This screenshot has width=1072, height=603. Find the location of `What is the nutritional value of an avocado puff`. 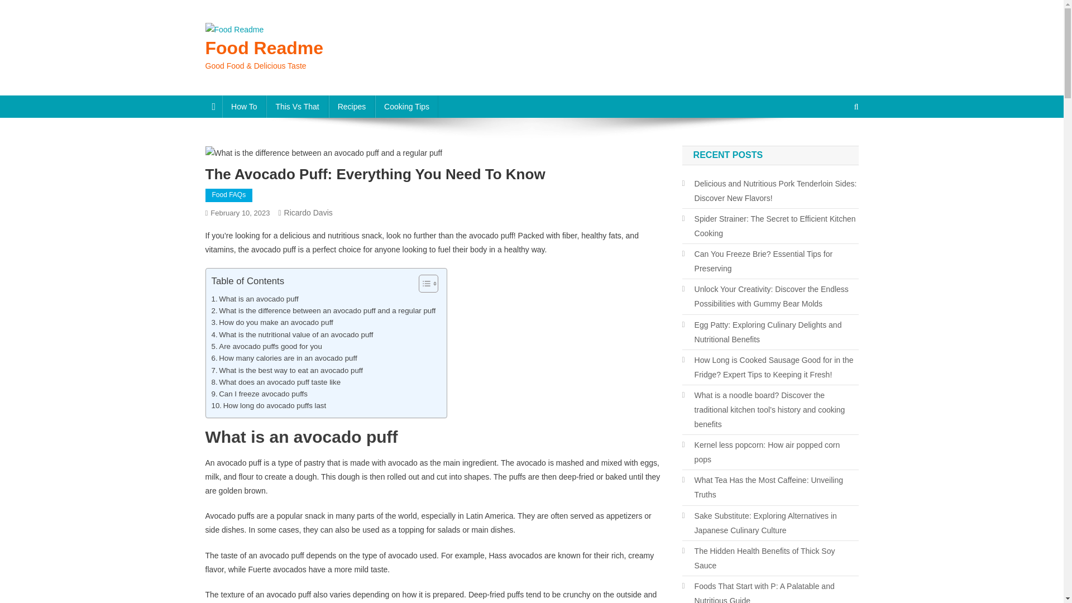

What is the nutritional value of an avocado puff is located at coordinates (292, 334).